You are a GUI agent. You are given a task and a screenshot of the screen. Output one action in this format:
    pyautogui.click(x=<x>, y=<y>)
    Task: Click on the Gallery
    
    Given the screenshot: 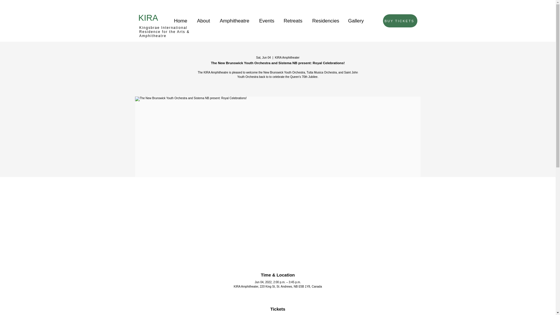 What is the action you would take?
    pyautogui.click(x=356, y=18)
    